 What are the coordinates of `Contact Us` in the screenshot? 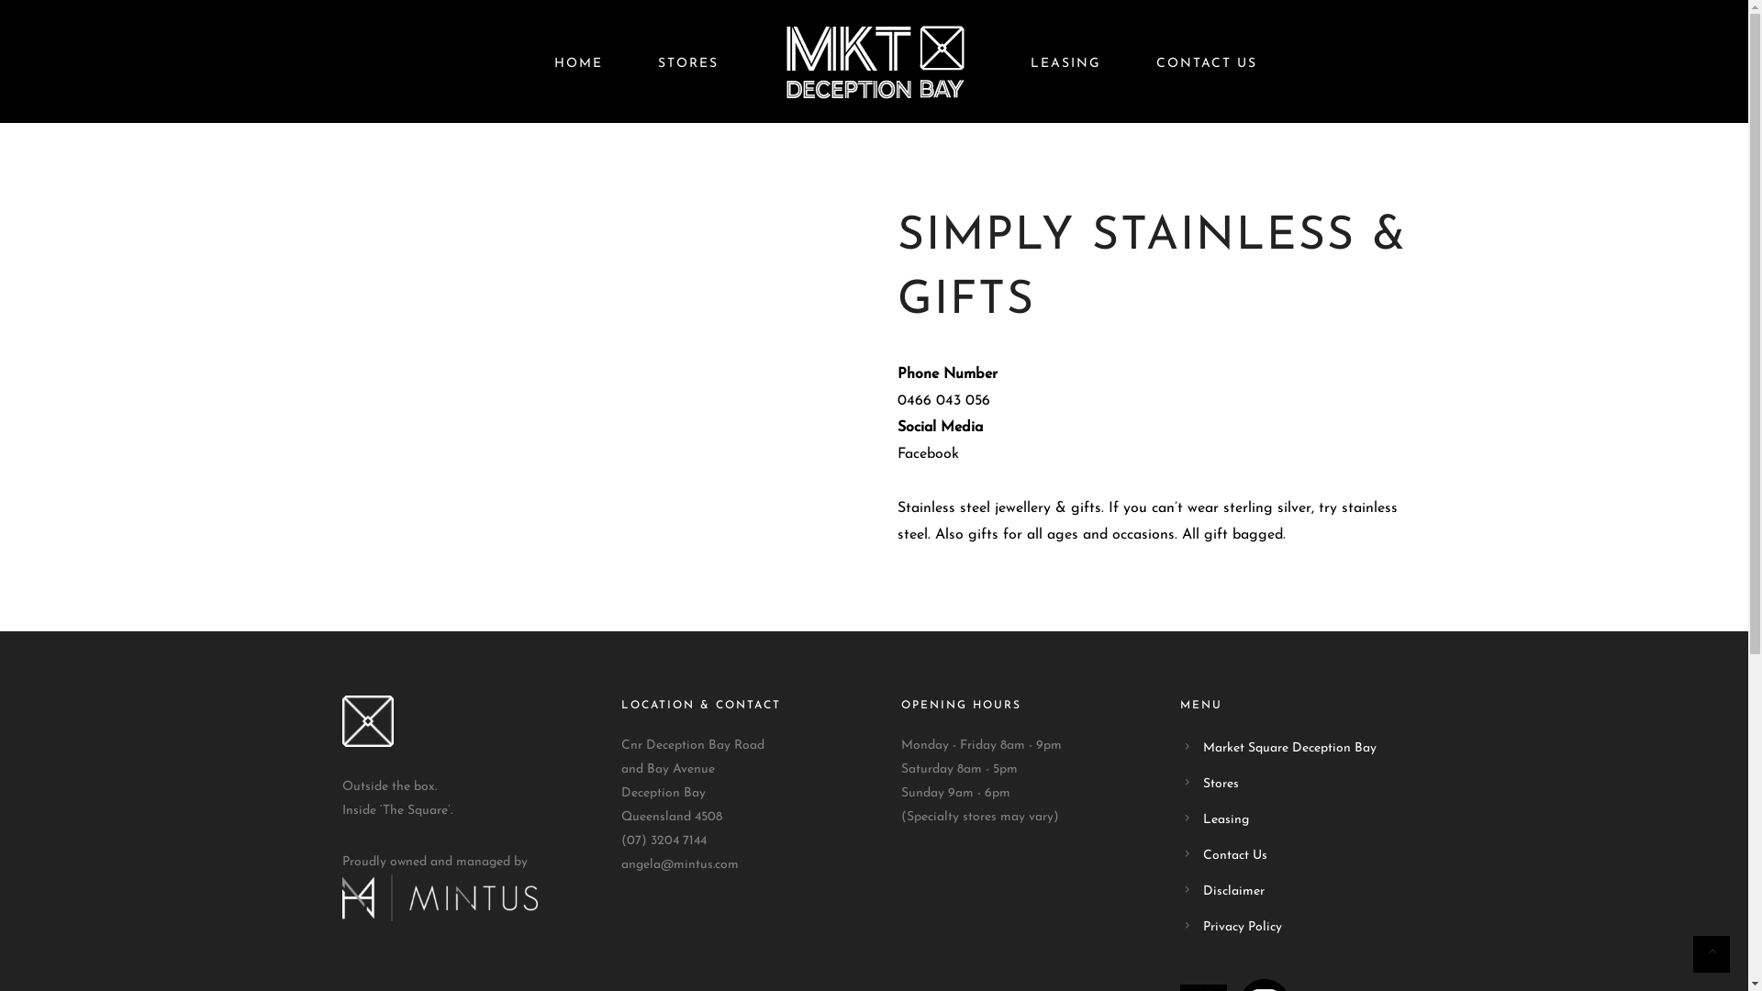 It's located at (1235, 856).